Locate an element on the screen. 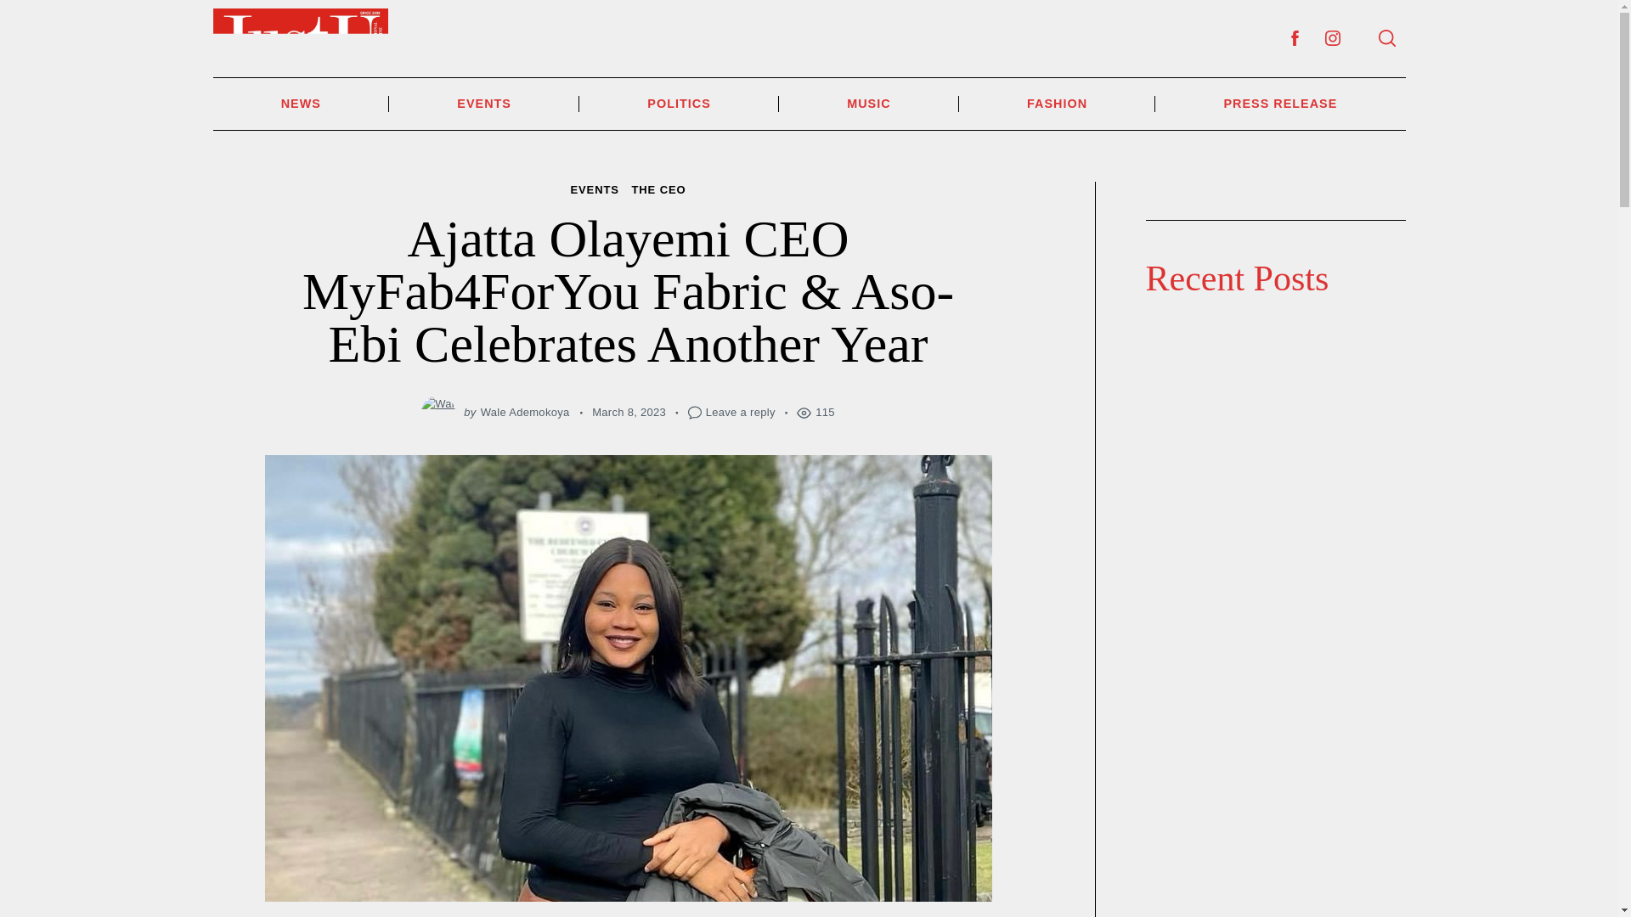 The width and height of the screenshot is (1631, 917). NEWS is located at coordinates (301, 104).